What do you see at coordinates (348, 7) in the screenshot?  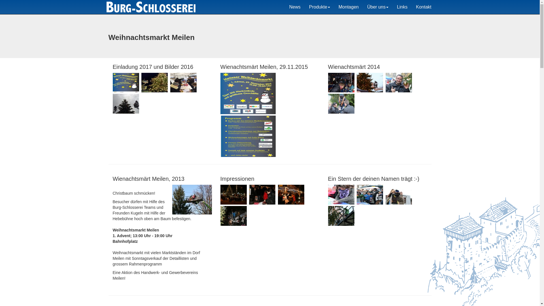 I see `Montagen` at bounding box center [348, 7].